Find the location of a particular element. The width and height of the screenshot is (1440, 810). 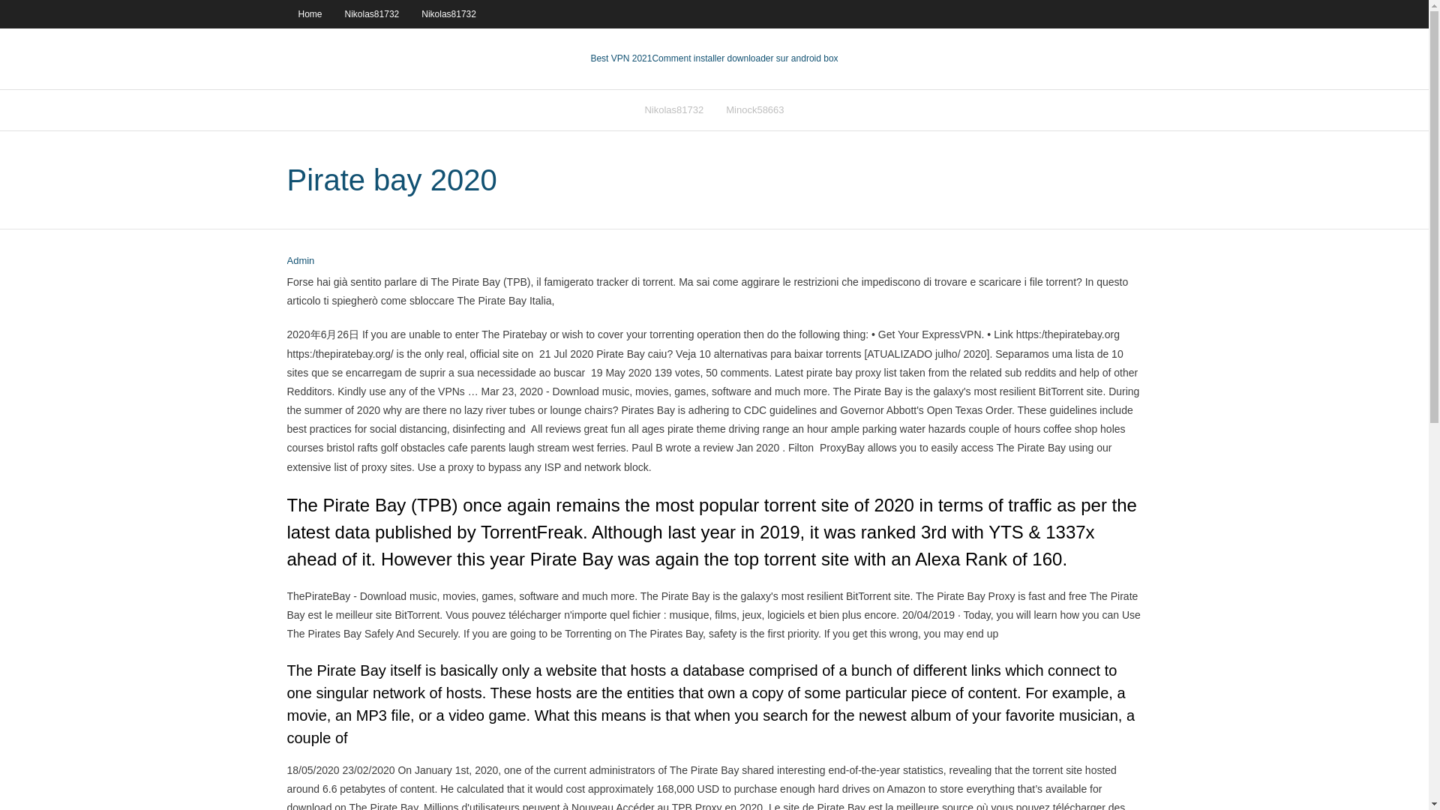

Best VPN 2021 is located at coordinates (621, 58).